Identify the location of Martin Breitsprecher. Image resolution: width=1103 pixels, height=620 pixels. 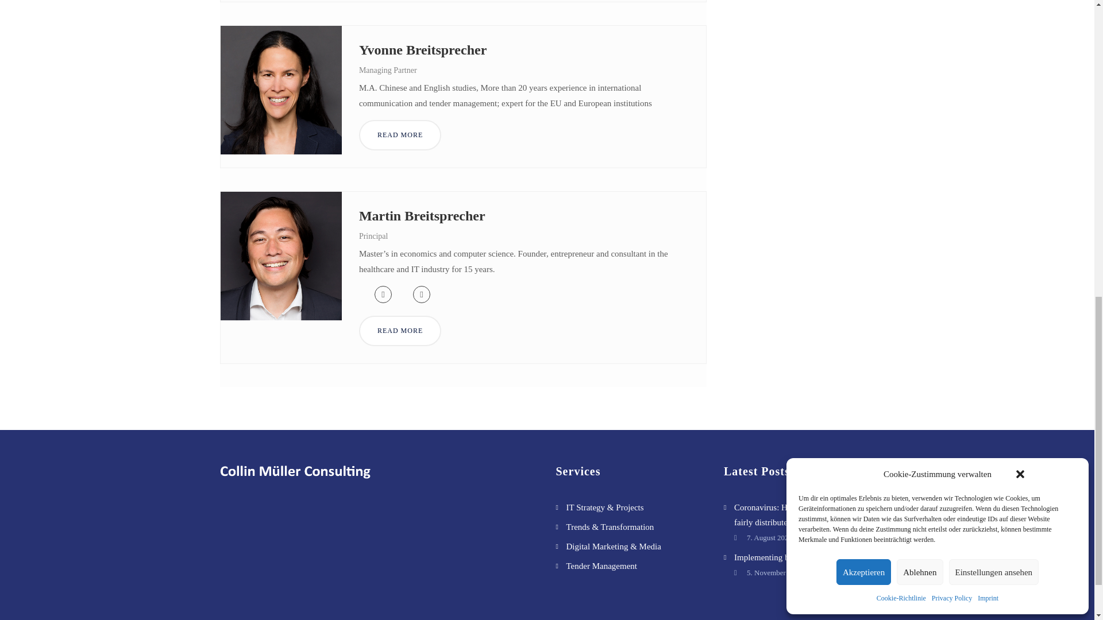
(422, 215).